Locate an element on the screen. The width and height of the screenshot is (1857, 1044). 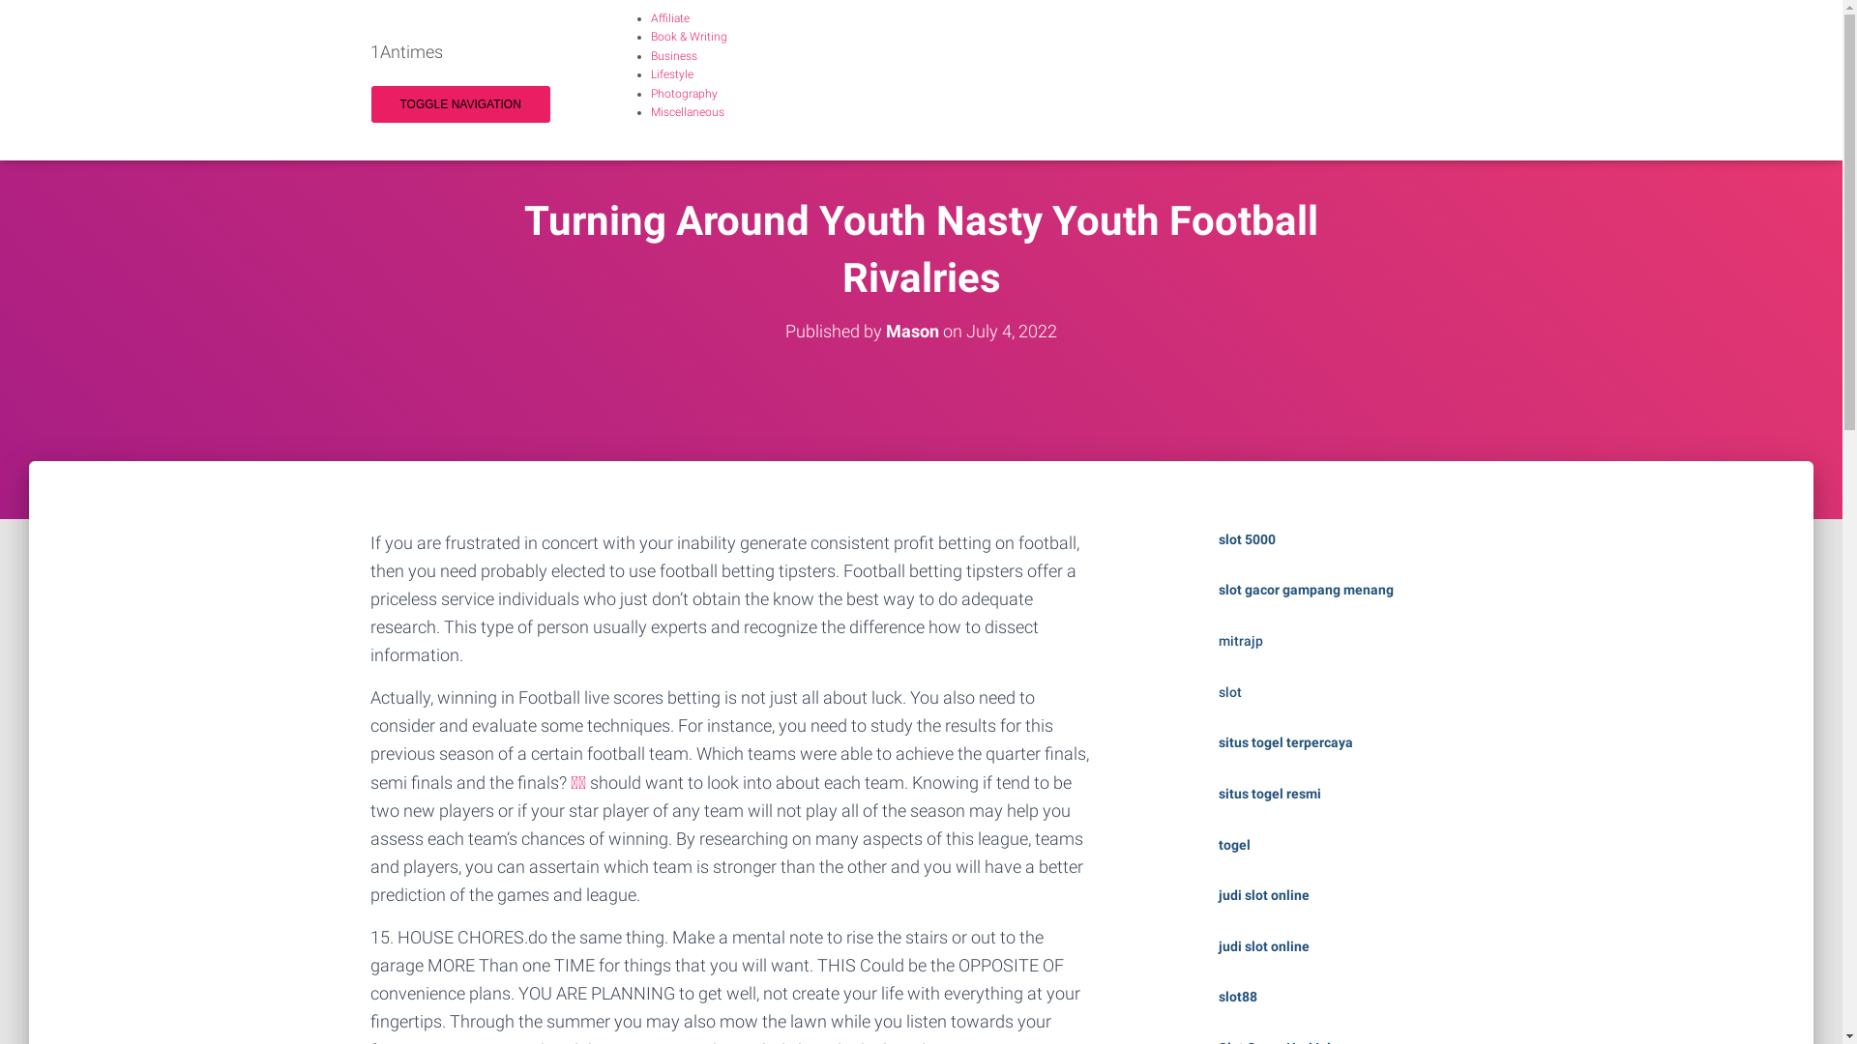
Miscellaneous is located at coordinates (687, 112).